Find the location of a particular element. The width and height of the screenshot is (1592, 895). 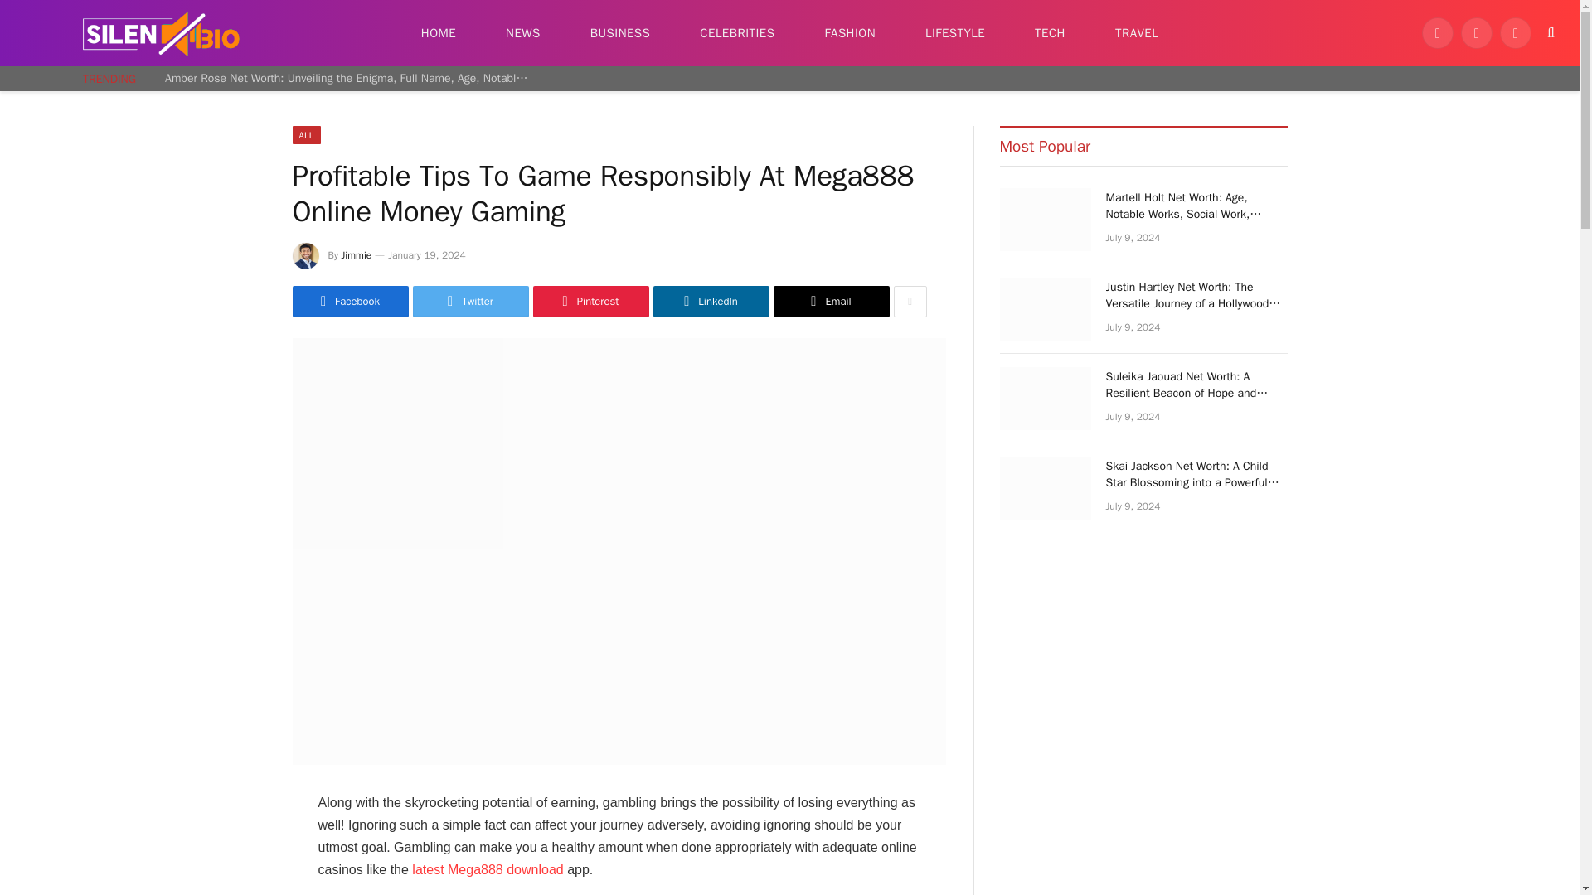

Email is located at coordinates (830, 302).